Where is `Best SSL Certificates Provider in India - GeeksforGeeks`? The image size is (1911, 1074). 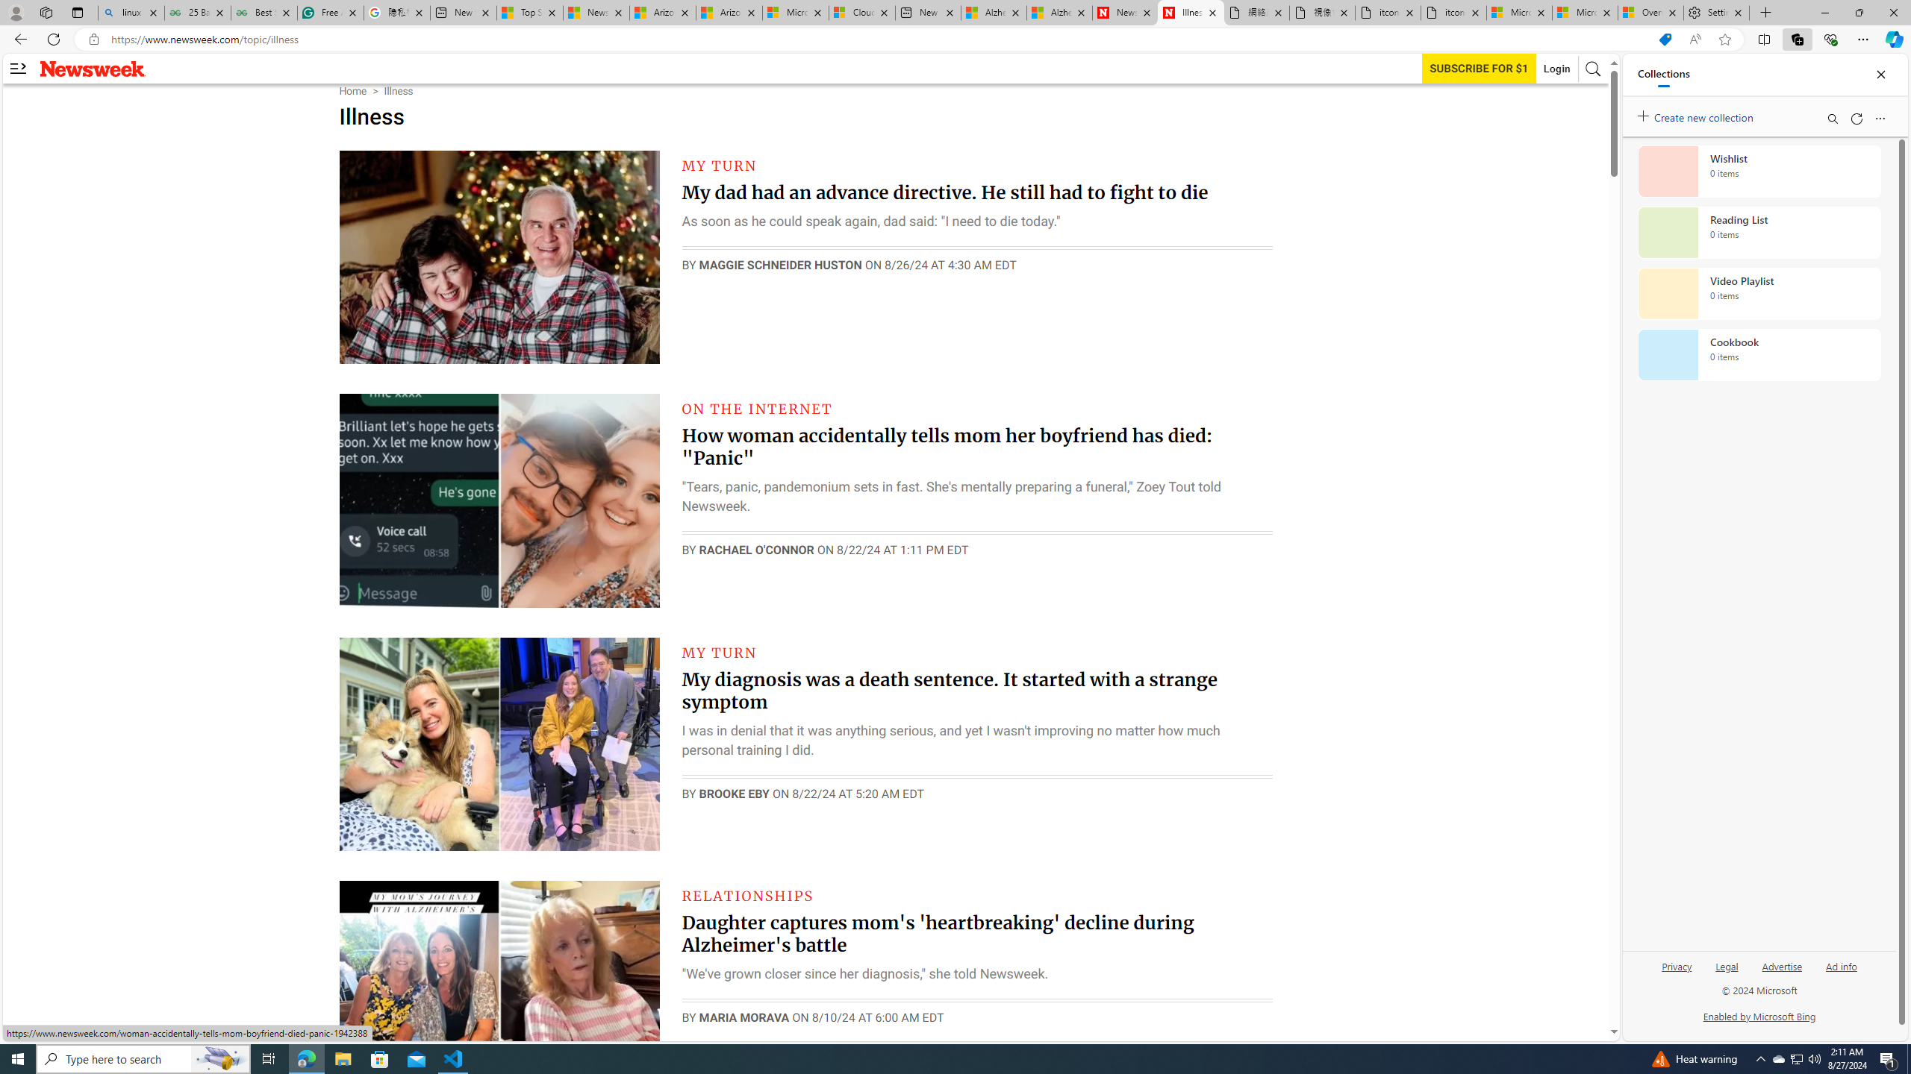
Best SSL Certificates Provider in India - GeeksforGeeks is located at coordinates (264, 13).